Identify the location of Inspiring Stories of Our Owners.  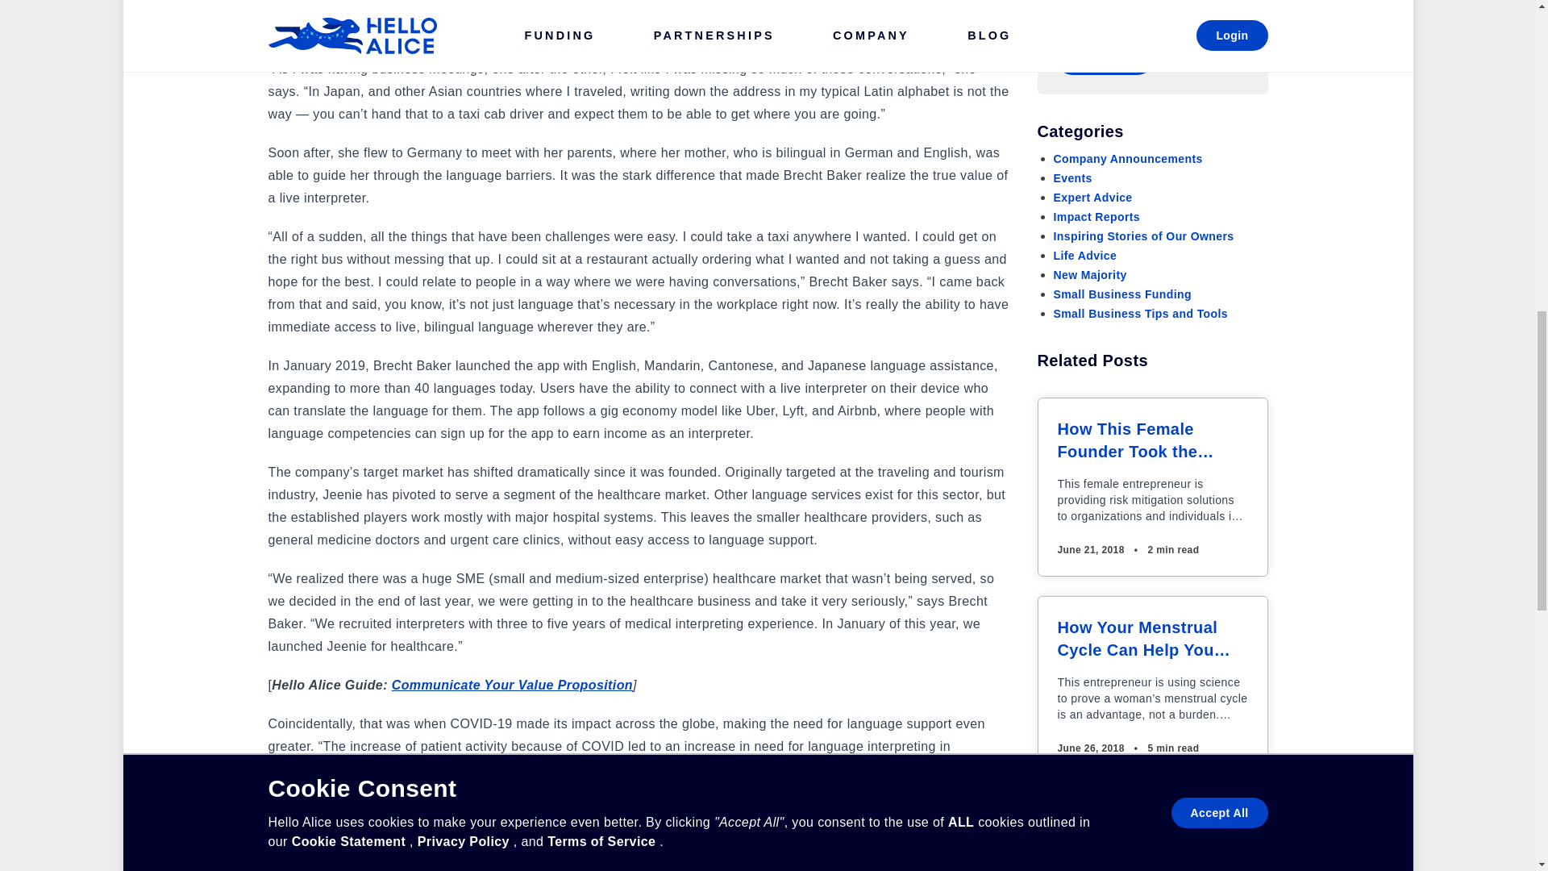
(1143, 236).